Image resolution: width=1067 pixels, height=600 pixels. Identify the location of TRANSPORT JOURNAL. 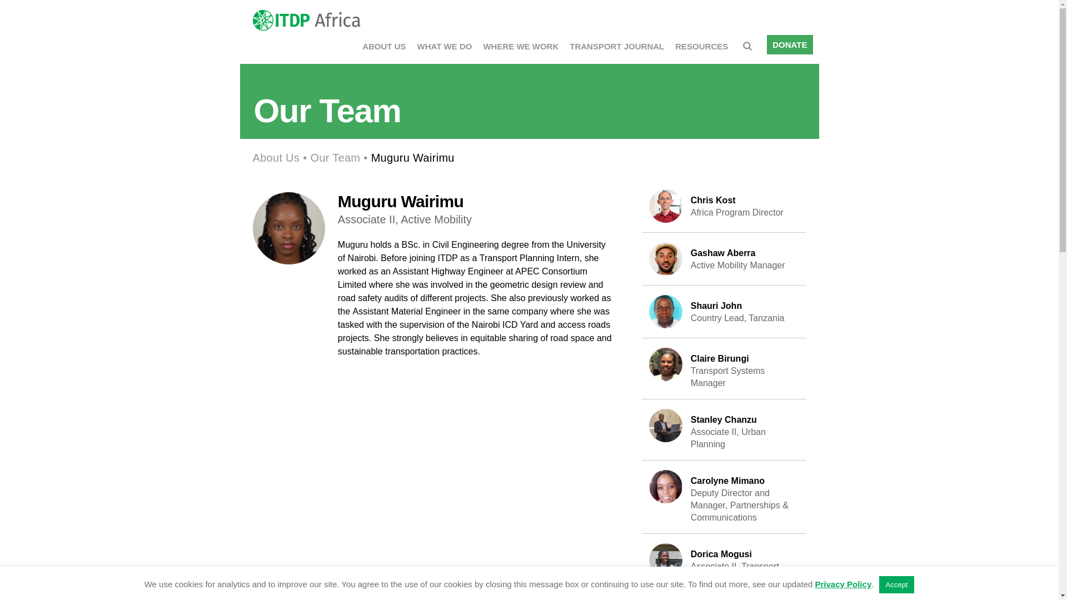
(666, 206).